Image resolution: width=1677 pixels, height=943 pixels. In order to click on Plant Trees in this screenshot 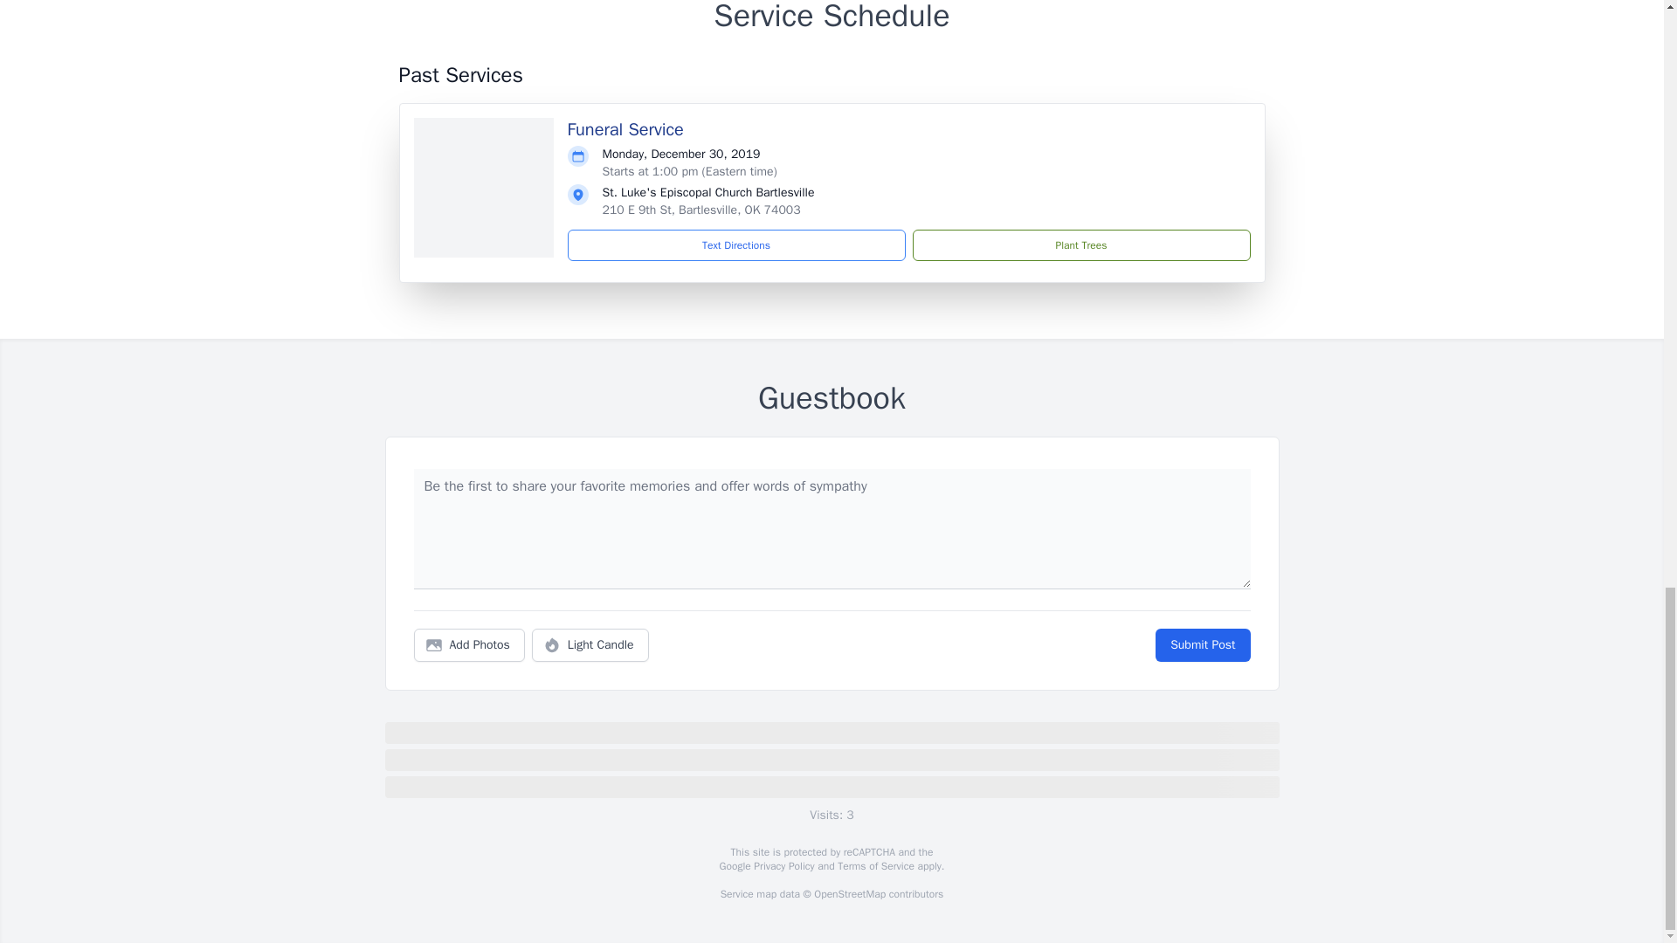, I will do `click(1080, 245)`.